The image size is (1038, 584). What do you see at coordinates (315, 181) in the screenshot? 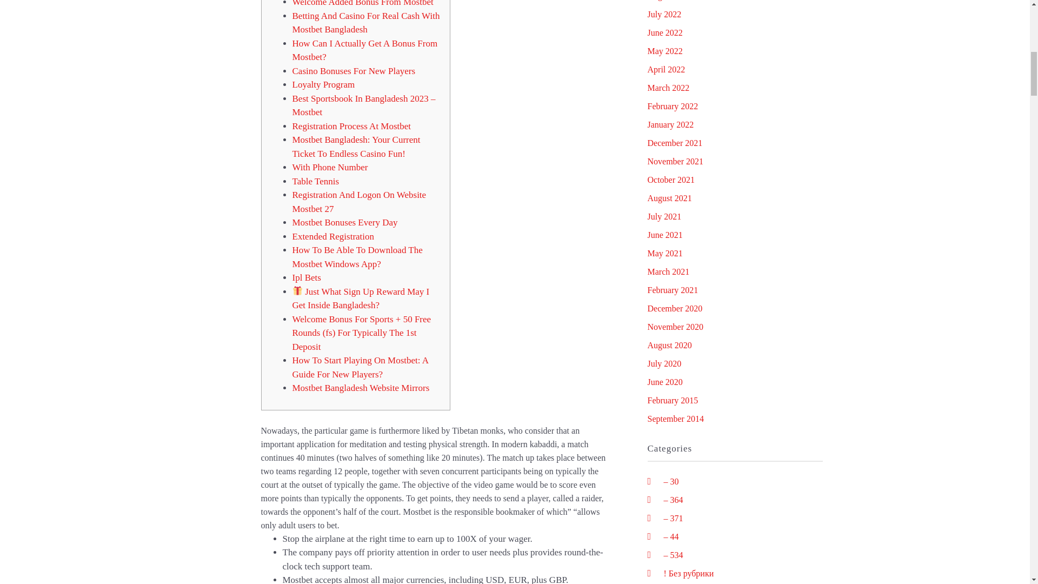
I see `Table Tennis` at bounding box center [315, 181].